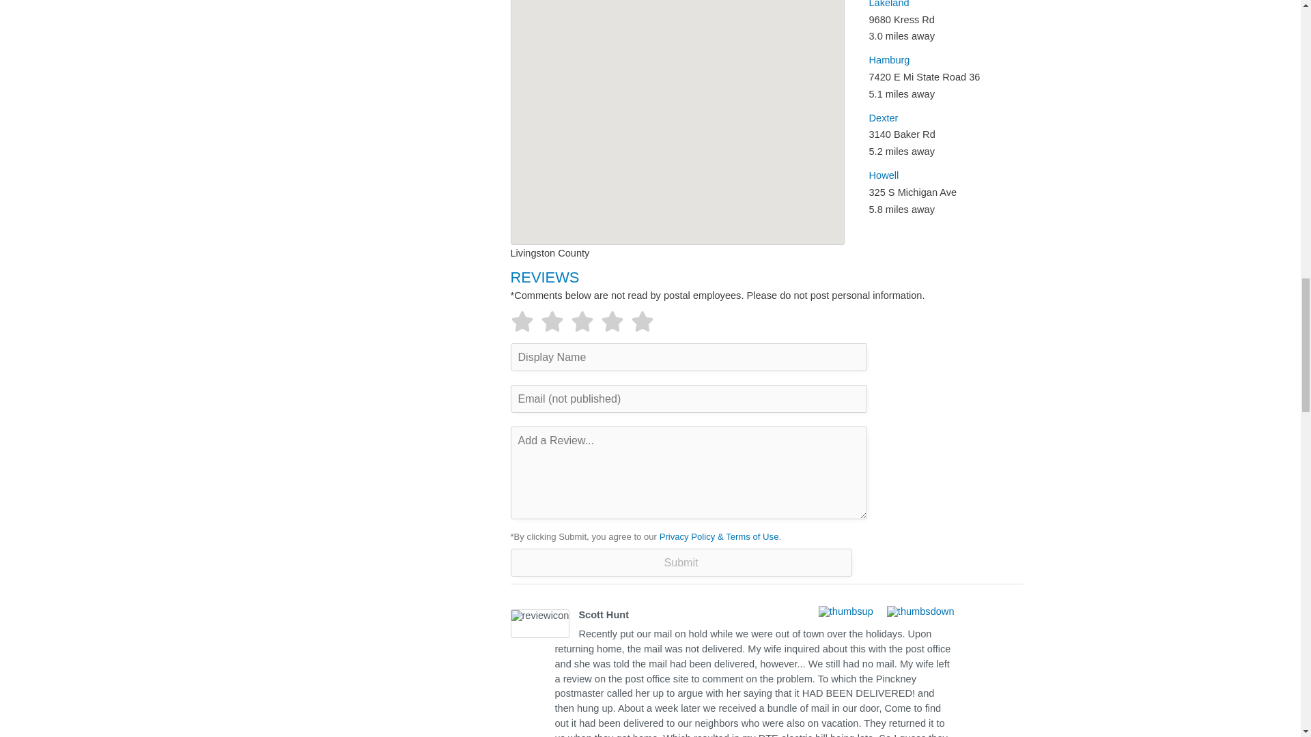 The width and height of the screenshot is (1311, 737). I want to click on Lakeland, so click(888, 4).